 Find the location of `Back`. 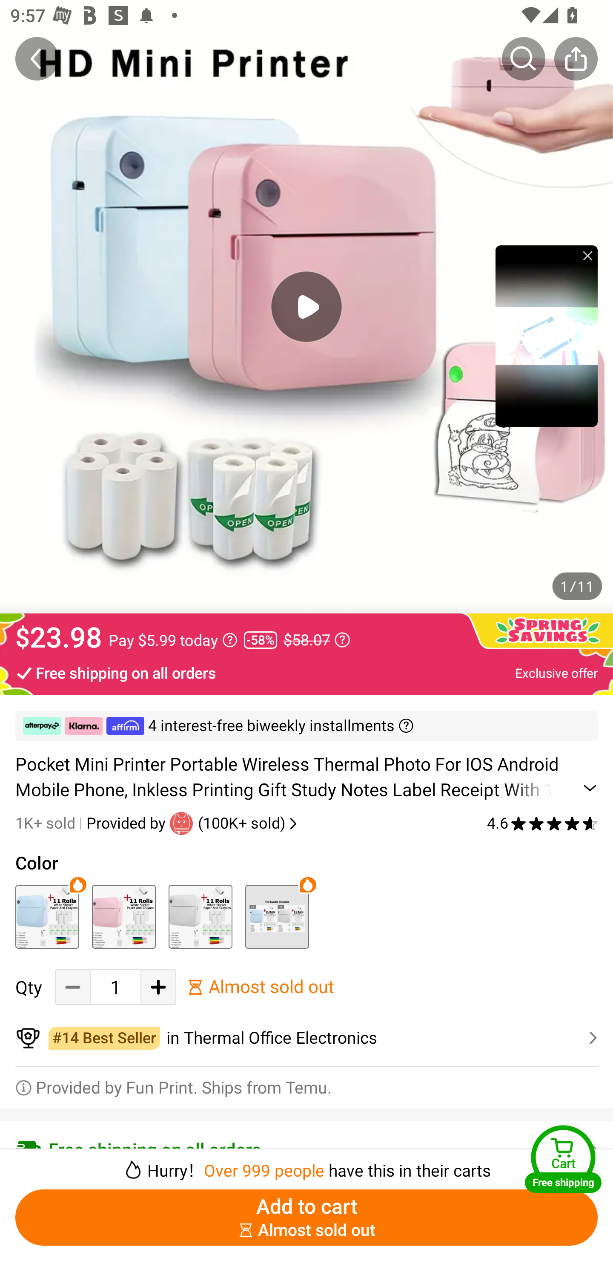

Back is located at coordinates (37, 58).